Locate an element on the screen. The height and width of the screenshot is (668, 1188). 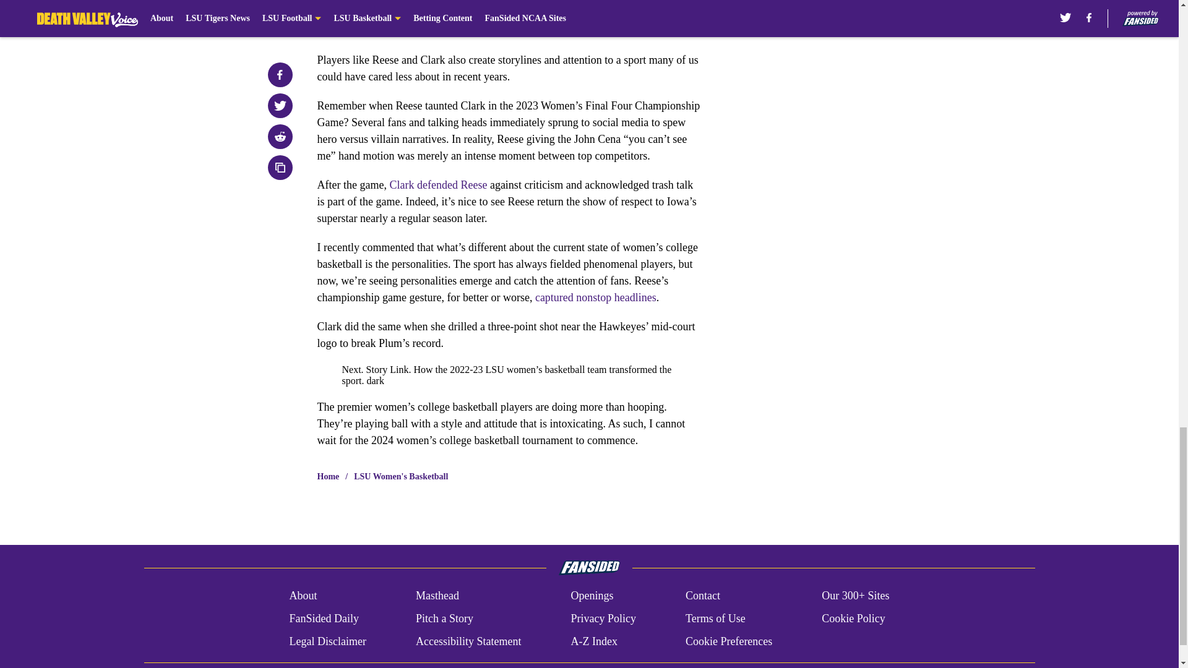
Clark defended Reese is located at coordinates (438, 184).